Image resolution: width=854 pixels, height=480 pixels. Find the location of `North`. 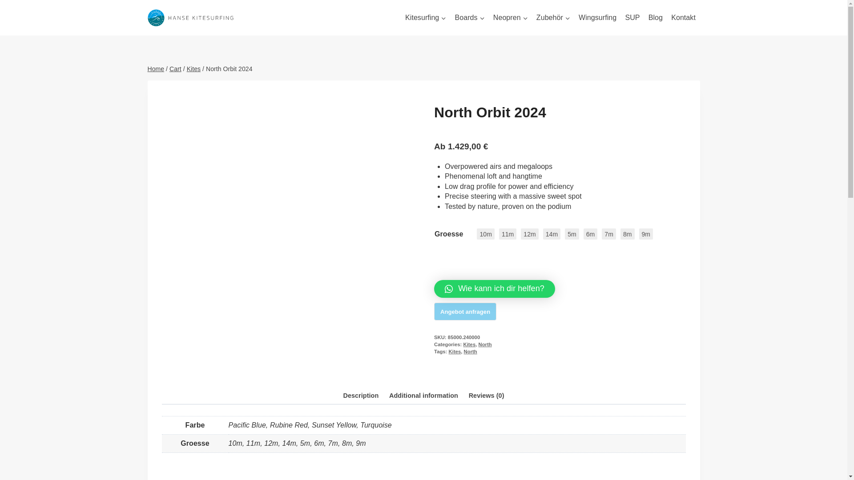

North is located at coordinates (485, 344).